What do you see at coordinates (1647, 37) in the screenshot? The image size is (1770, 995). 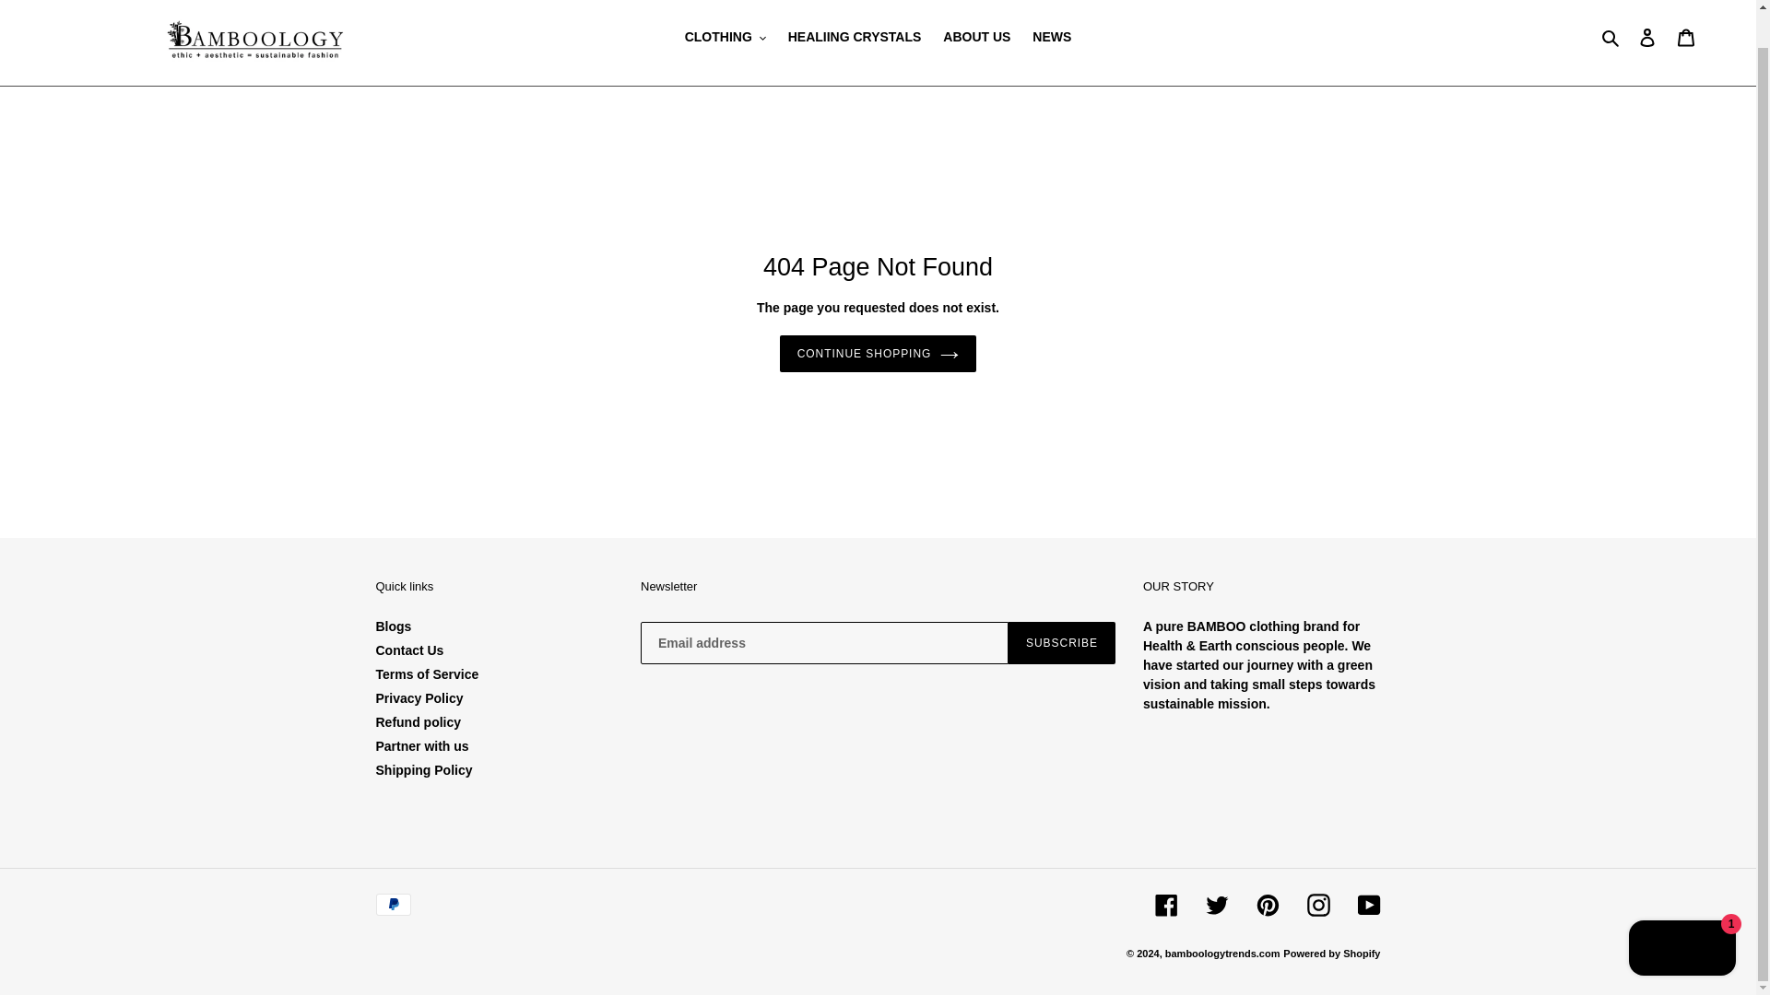 I see `Log in` at bounding box center [1647, 37].